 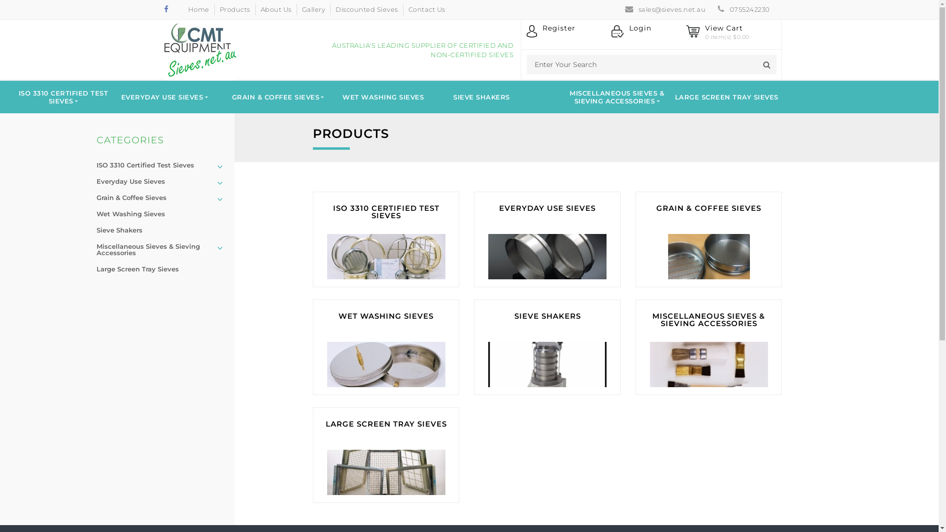 I want to click on Everyday Use Sieves, so click(x=162, y=181).